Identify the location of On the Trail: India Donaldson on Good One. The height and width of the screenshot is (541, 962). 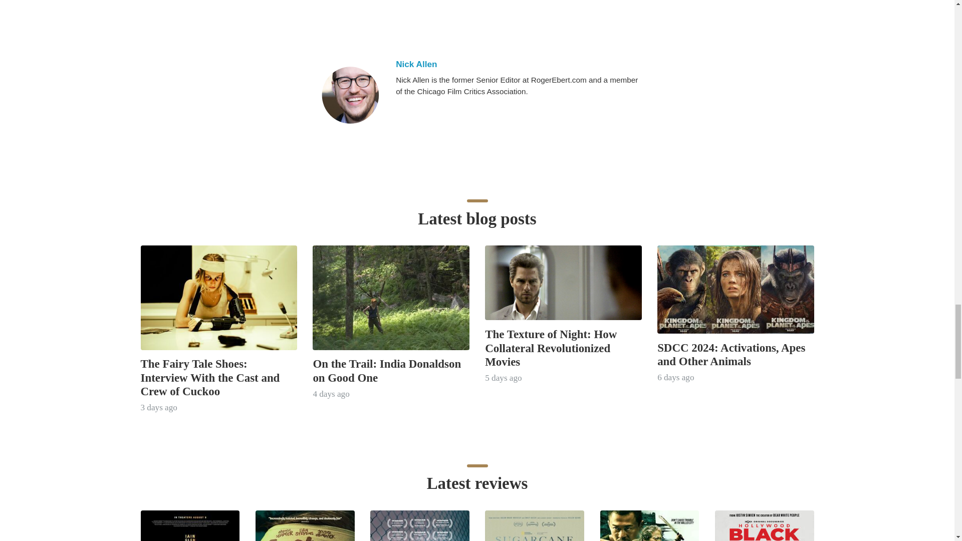
(387, 370).